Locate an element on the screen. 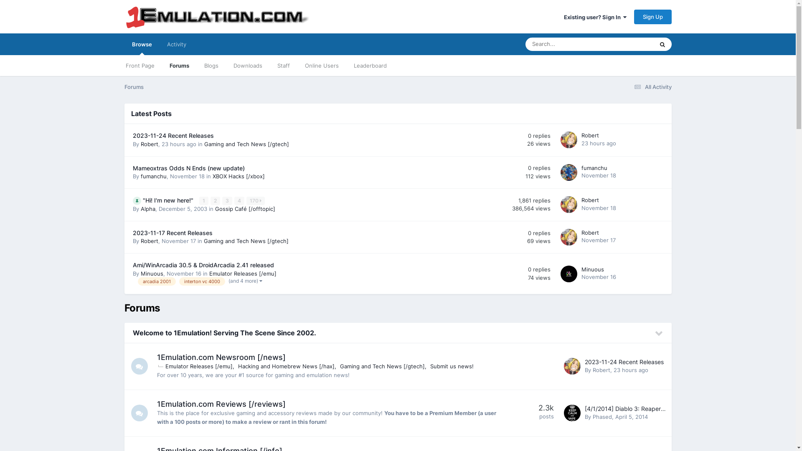 The image size is (802, 451). Online Users is located at coordinates (322, 66).